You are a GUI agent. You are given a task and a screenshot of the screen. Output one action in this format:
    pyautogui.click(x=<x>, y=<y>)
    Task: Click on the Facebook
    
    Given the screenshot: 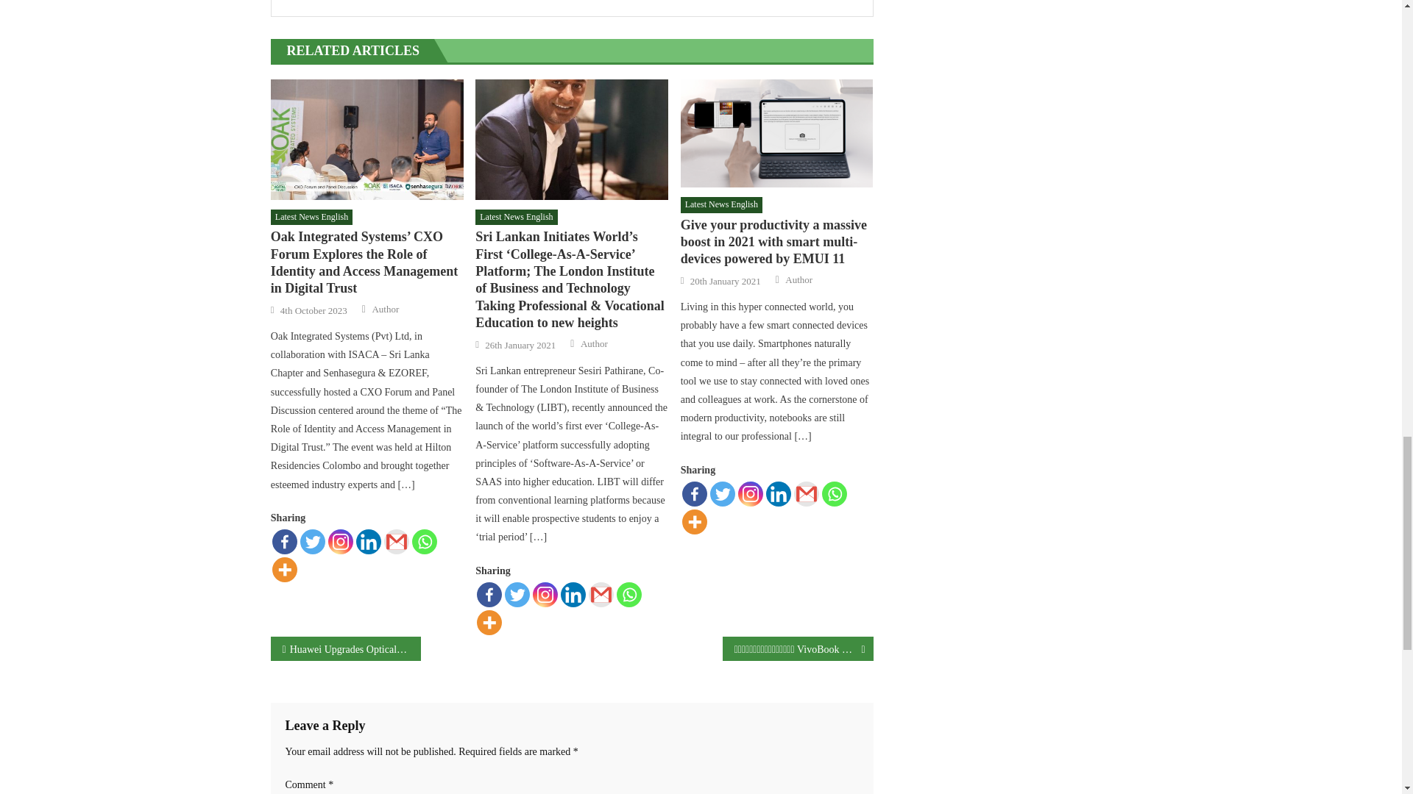 What is the action you would take?
    pyautogui.click(x=284, y=541)
    